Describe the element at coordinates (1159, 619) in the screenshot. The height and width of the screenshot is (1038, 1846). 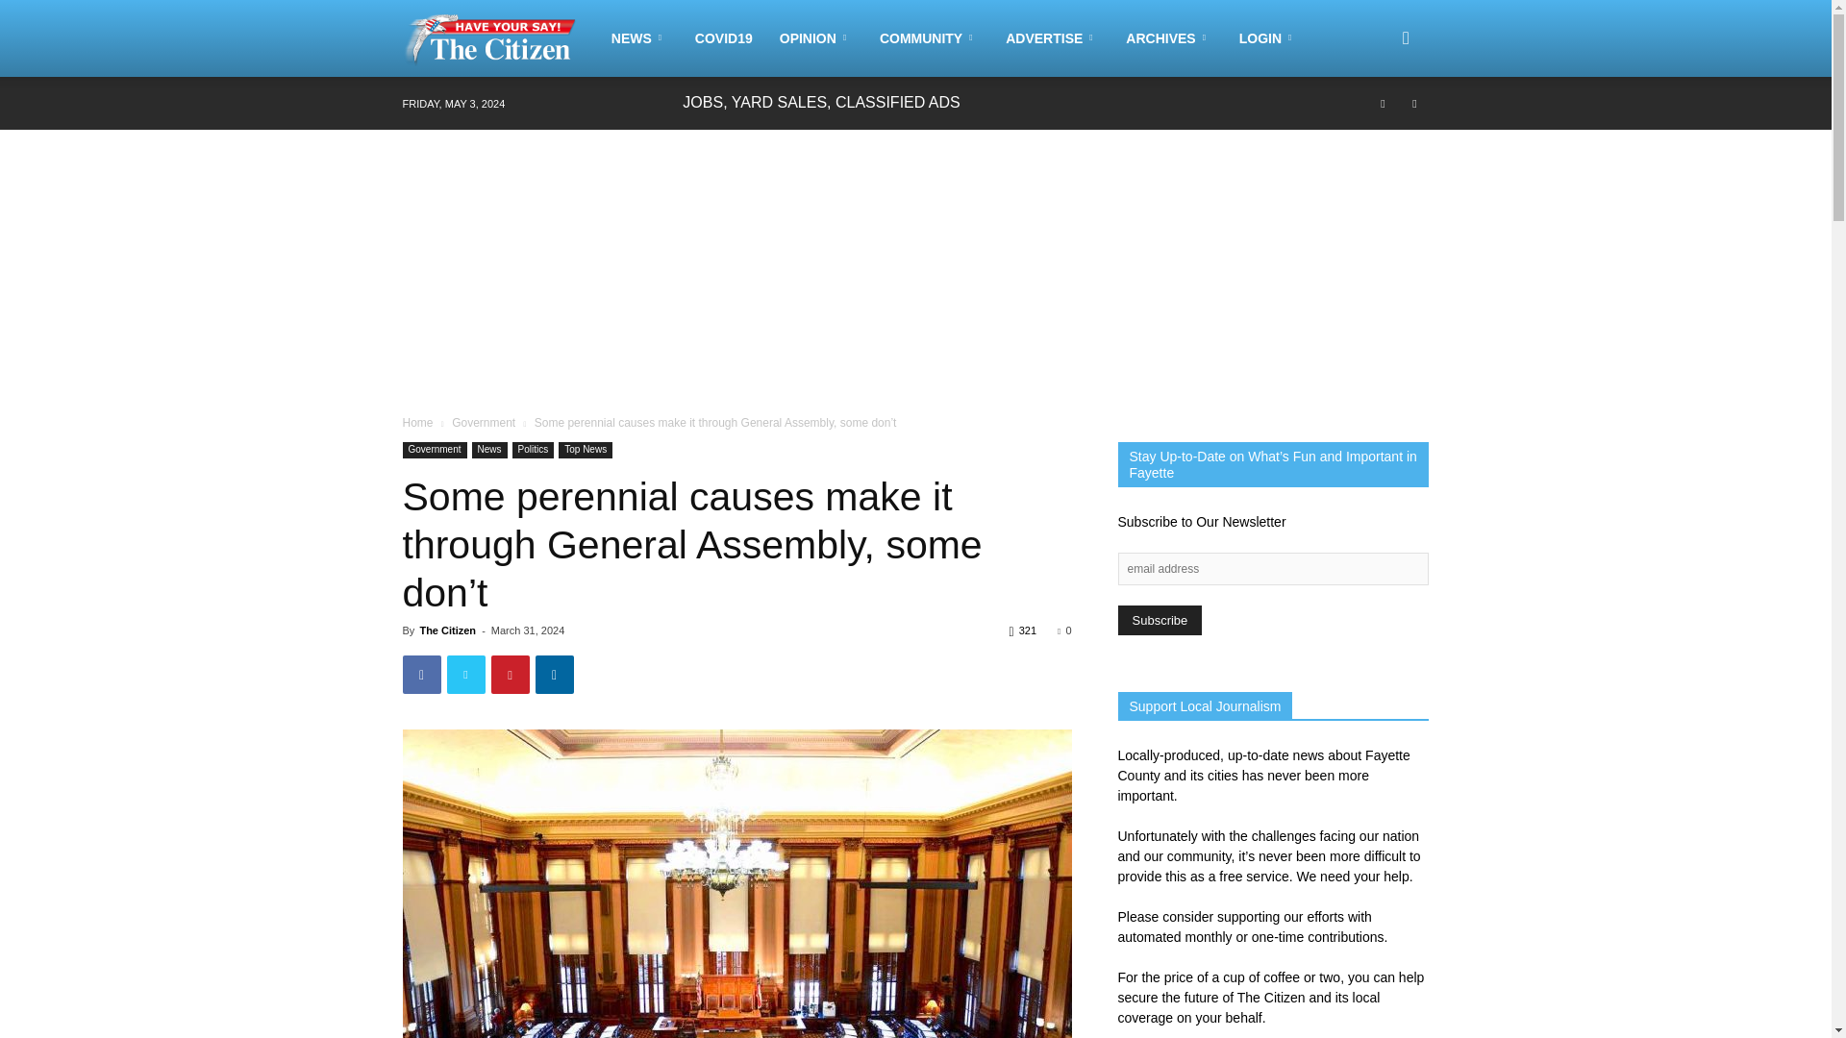
I see `Subscribe` at that location.